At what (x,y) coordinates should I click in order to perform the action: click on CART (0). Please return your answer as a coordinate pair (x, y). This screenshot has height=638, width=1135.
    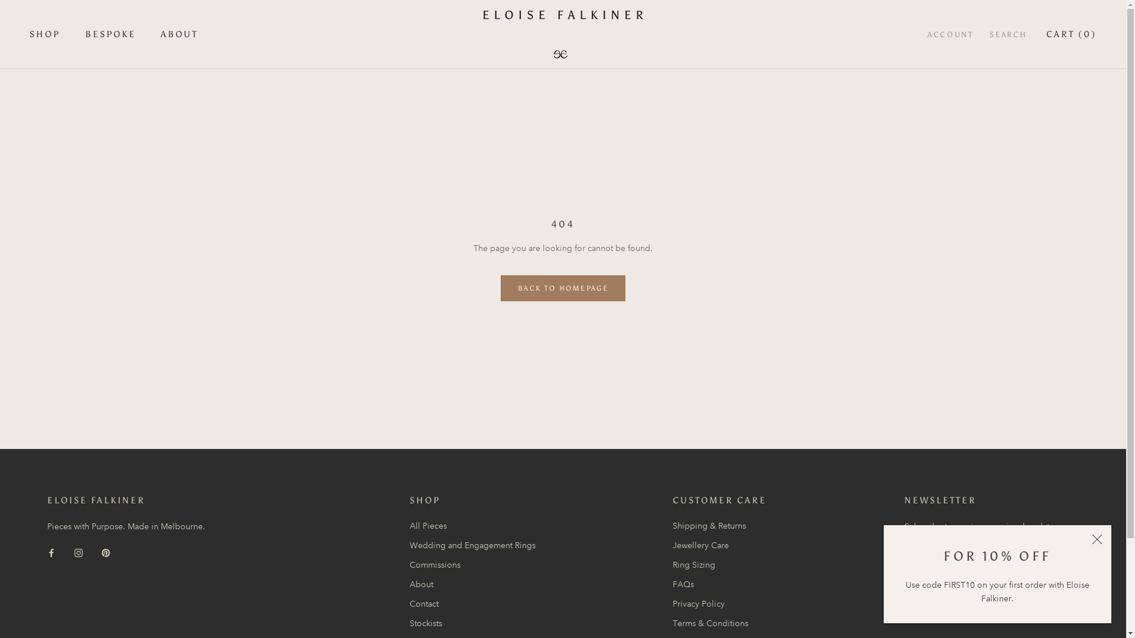
    Looking at the image, I should click on (1071, 34).